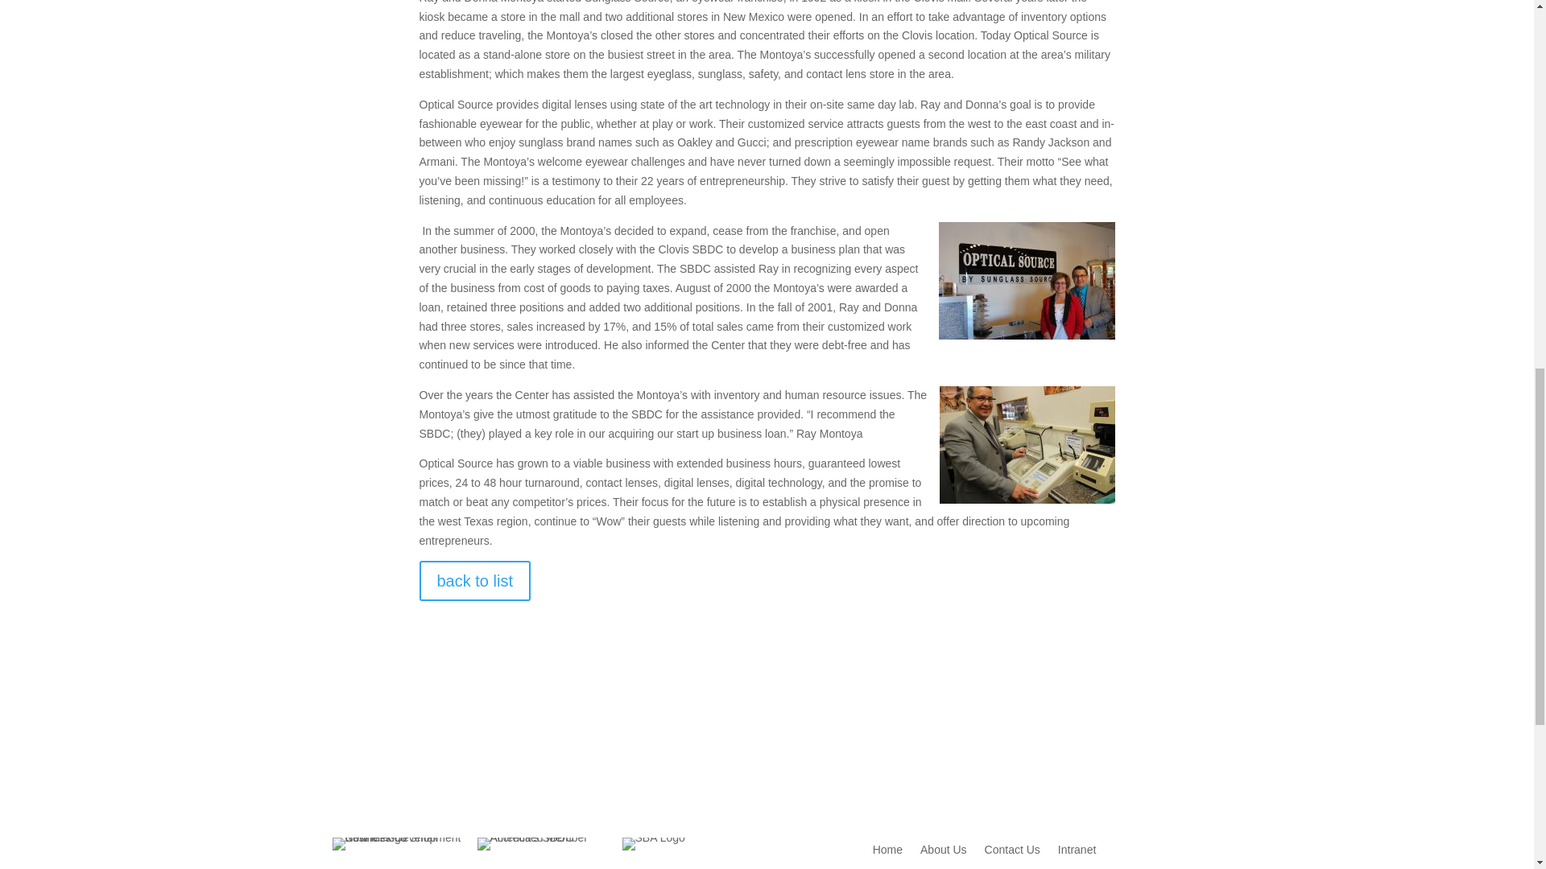  What do you see at coordinates (652, 844) in the screenshot?
I see `SBA-PoweredBy-FINAL-ai` at bounding box center [652, 844].